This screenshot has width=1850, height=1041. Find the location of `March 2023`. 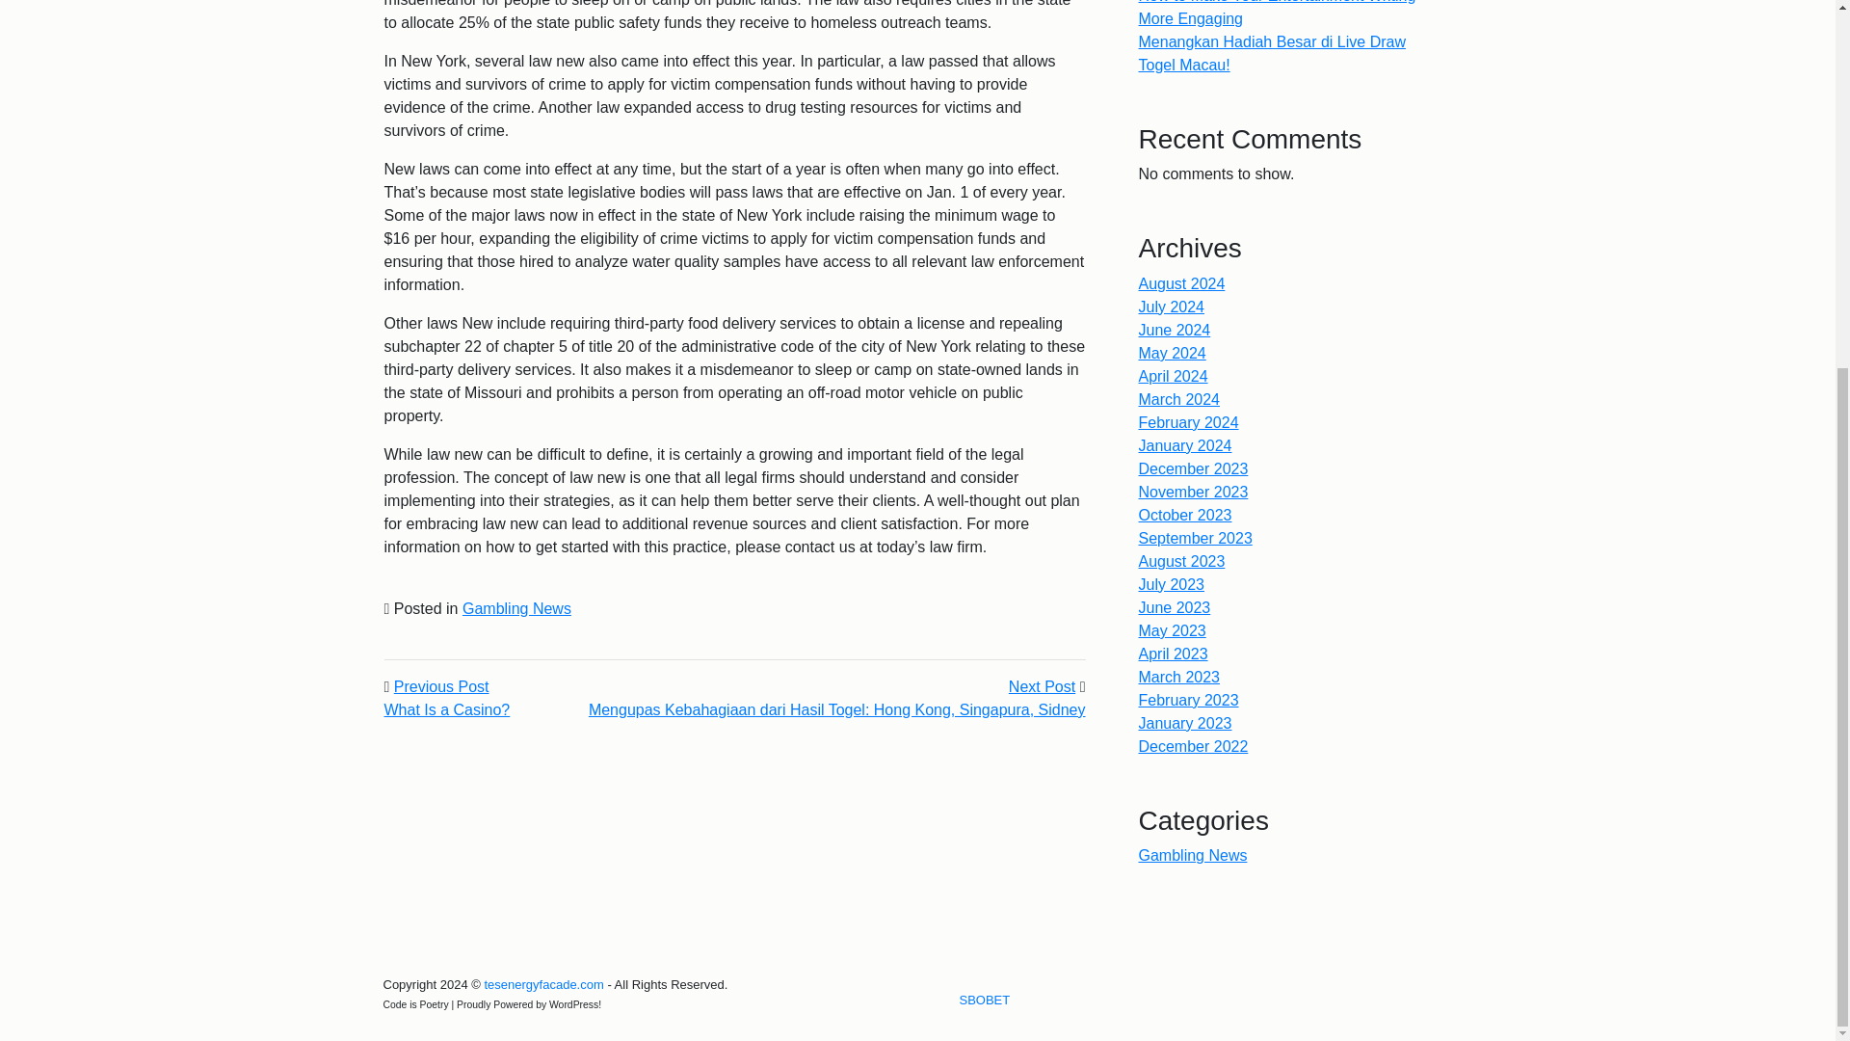

March 2023 is located at coordinates (1174, 376).